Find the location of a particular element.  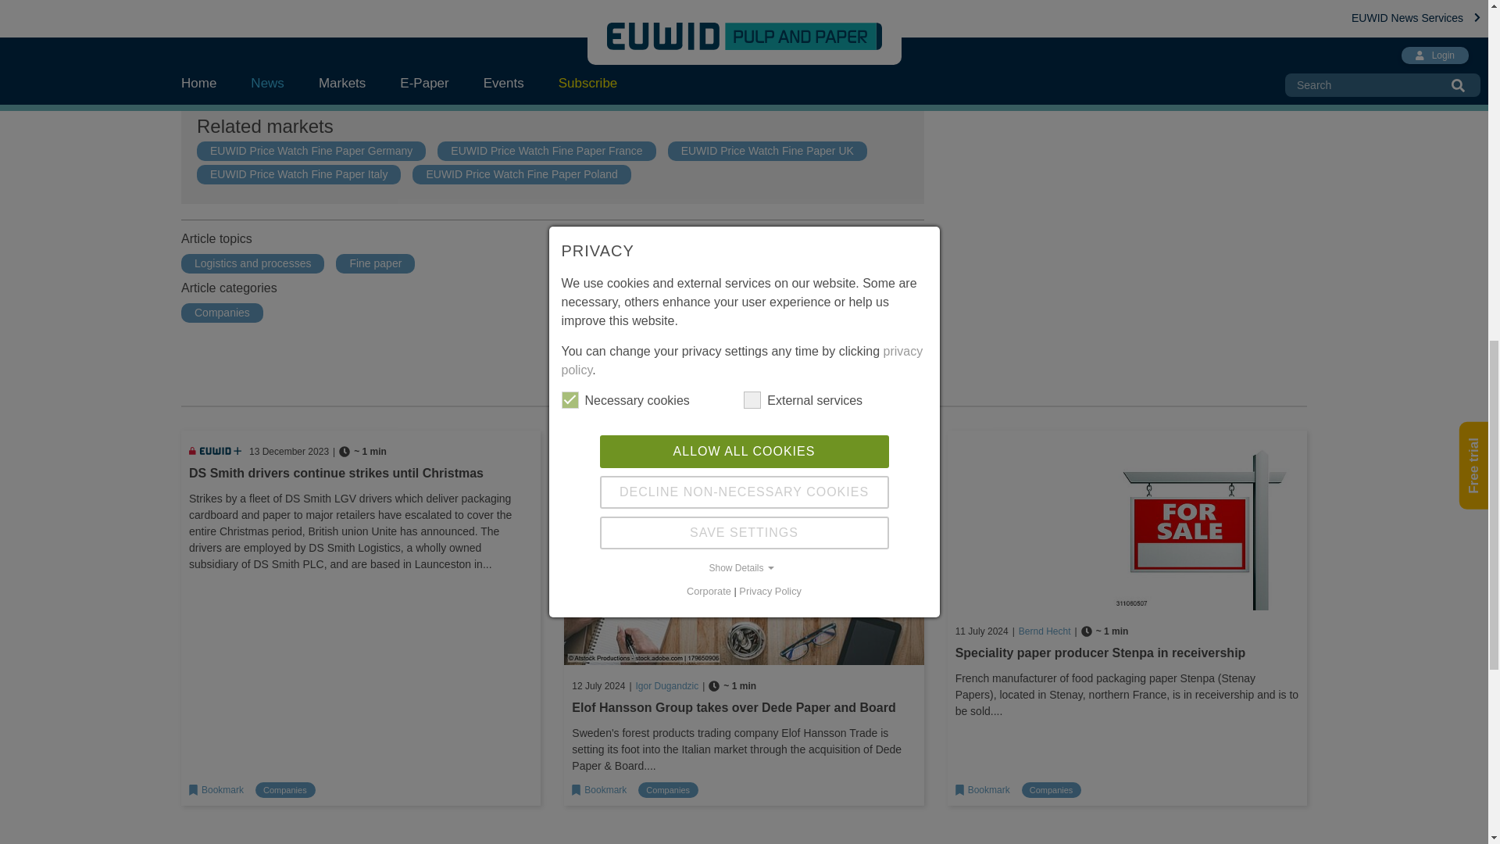

EUWID Price Watch Fine Paper Germany is located at coordinates (311, 150).